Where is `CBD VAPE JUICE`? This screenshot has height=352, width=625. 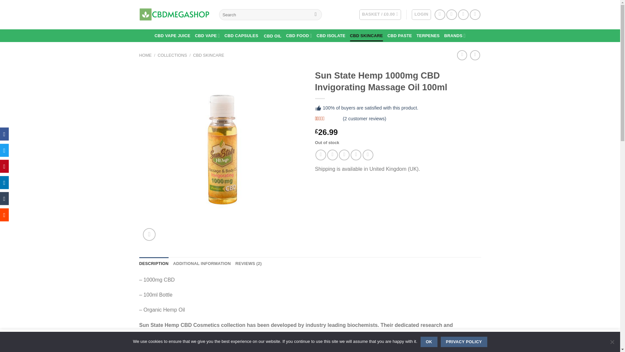 CBD VAPE JUICE is located at coordinates (173, 36).